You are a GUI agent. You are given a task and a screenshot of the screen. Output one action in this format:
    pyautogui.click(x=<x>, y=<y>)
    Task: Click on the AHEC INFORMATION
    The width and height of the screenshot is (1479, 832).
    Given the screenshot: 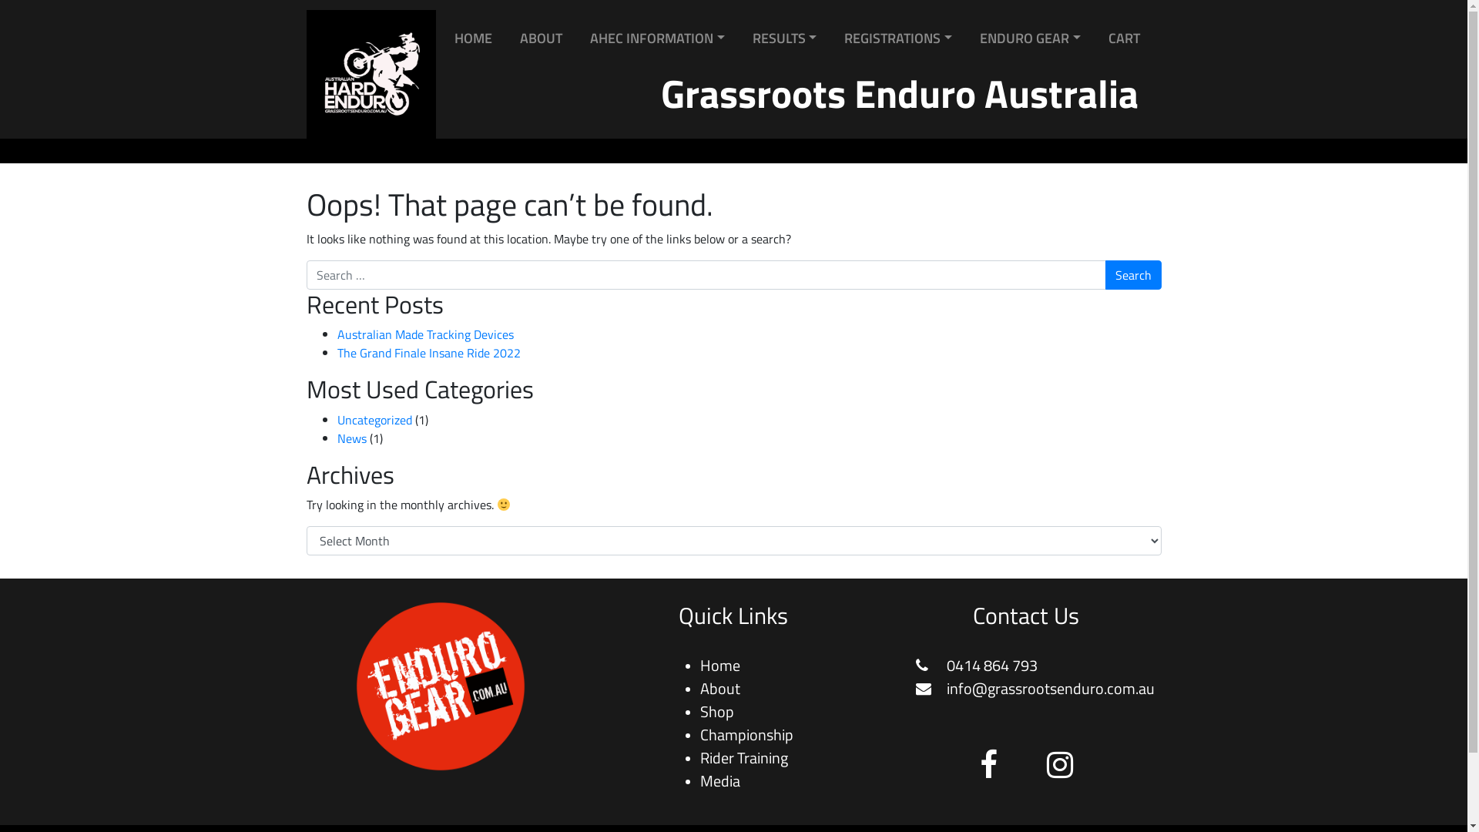 What is the action you would take?
    pyautogui.click(x=658, y=39)
    